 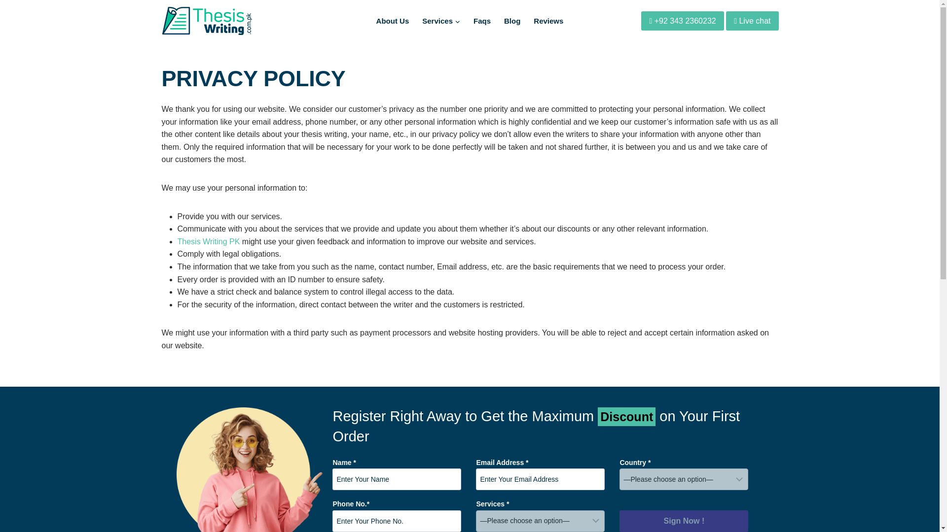 I want to click on Thesis Writing PK, so click(x=209, y=241).